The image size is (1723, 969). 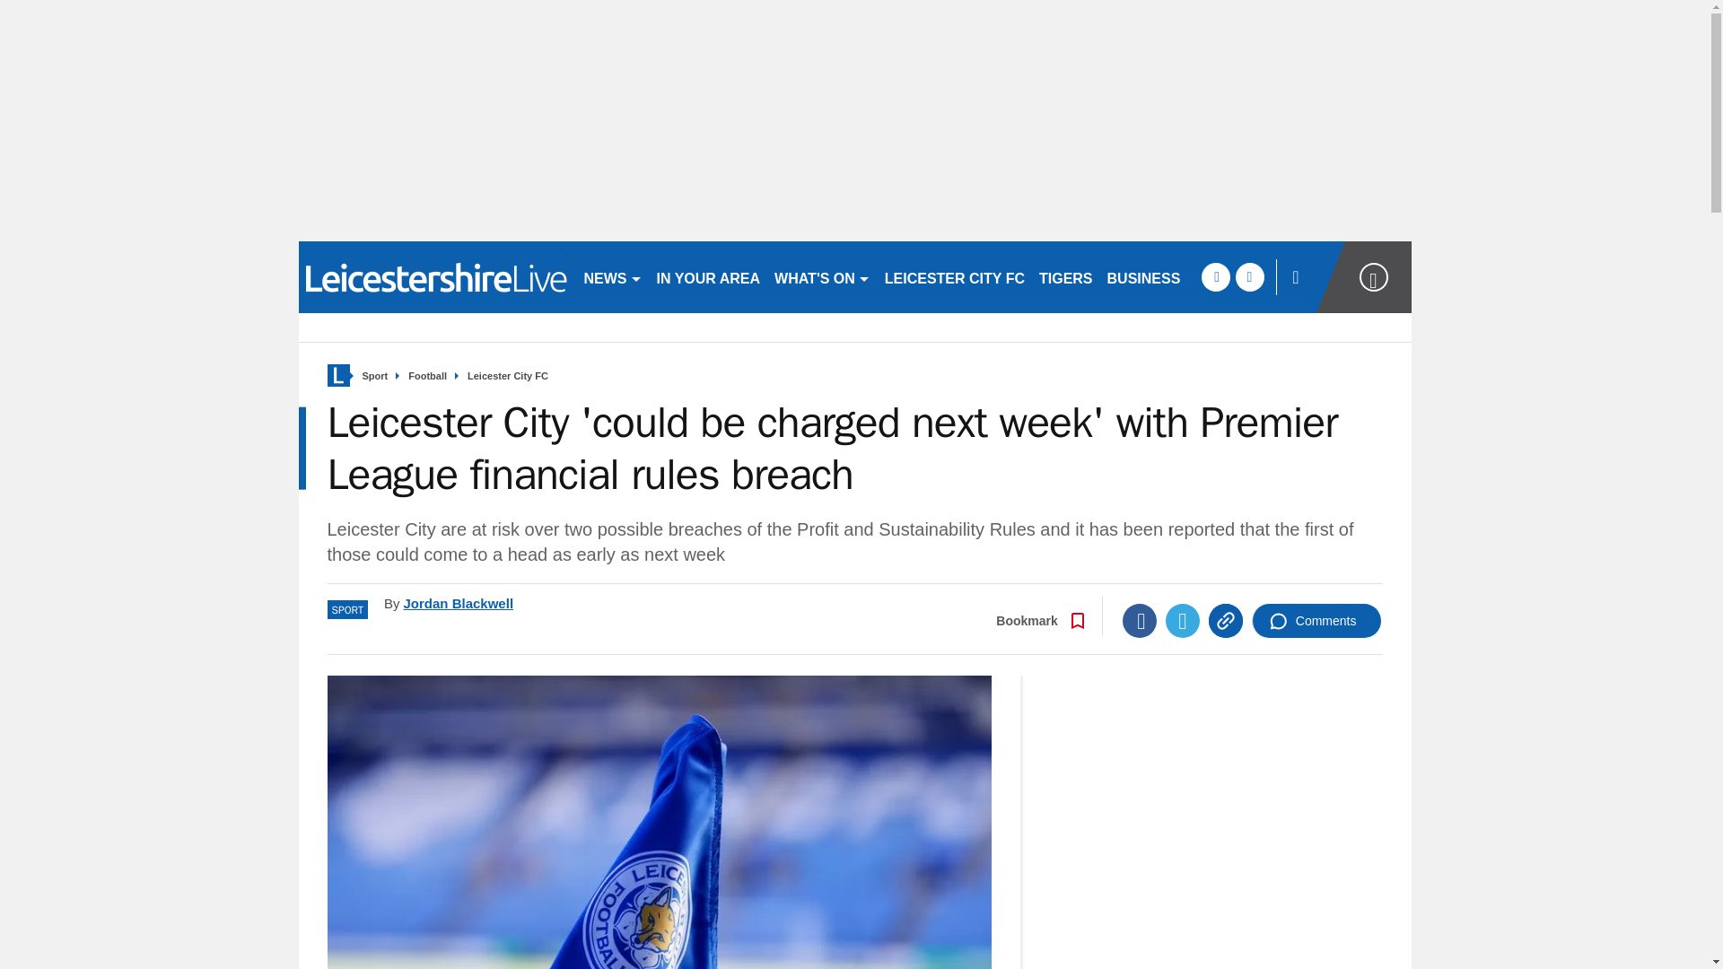 I want to click on BUSINESS, so click(x=1144, y=276).